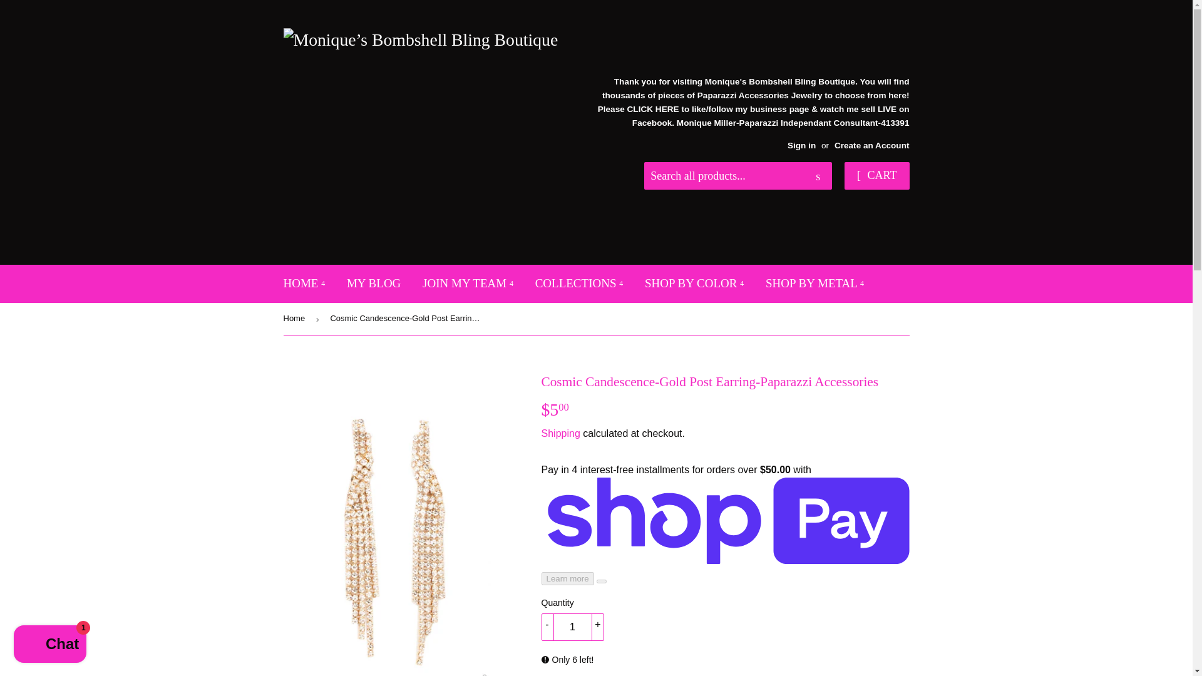  What do you see at coordinates (818, 177) in the screenshot?
I see `Search` at bounding box center [818, 177].